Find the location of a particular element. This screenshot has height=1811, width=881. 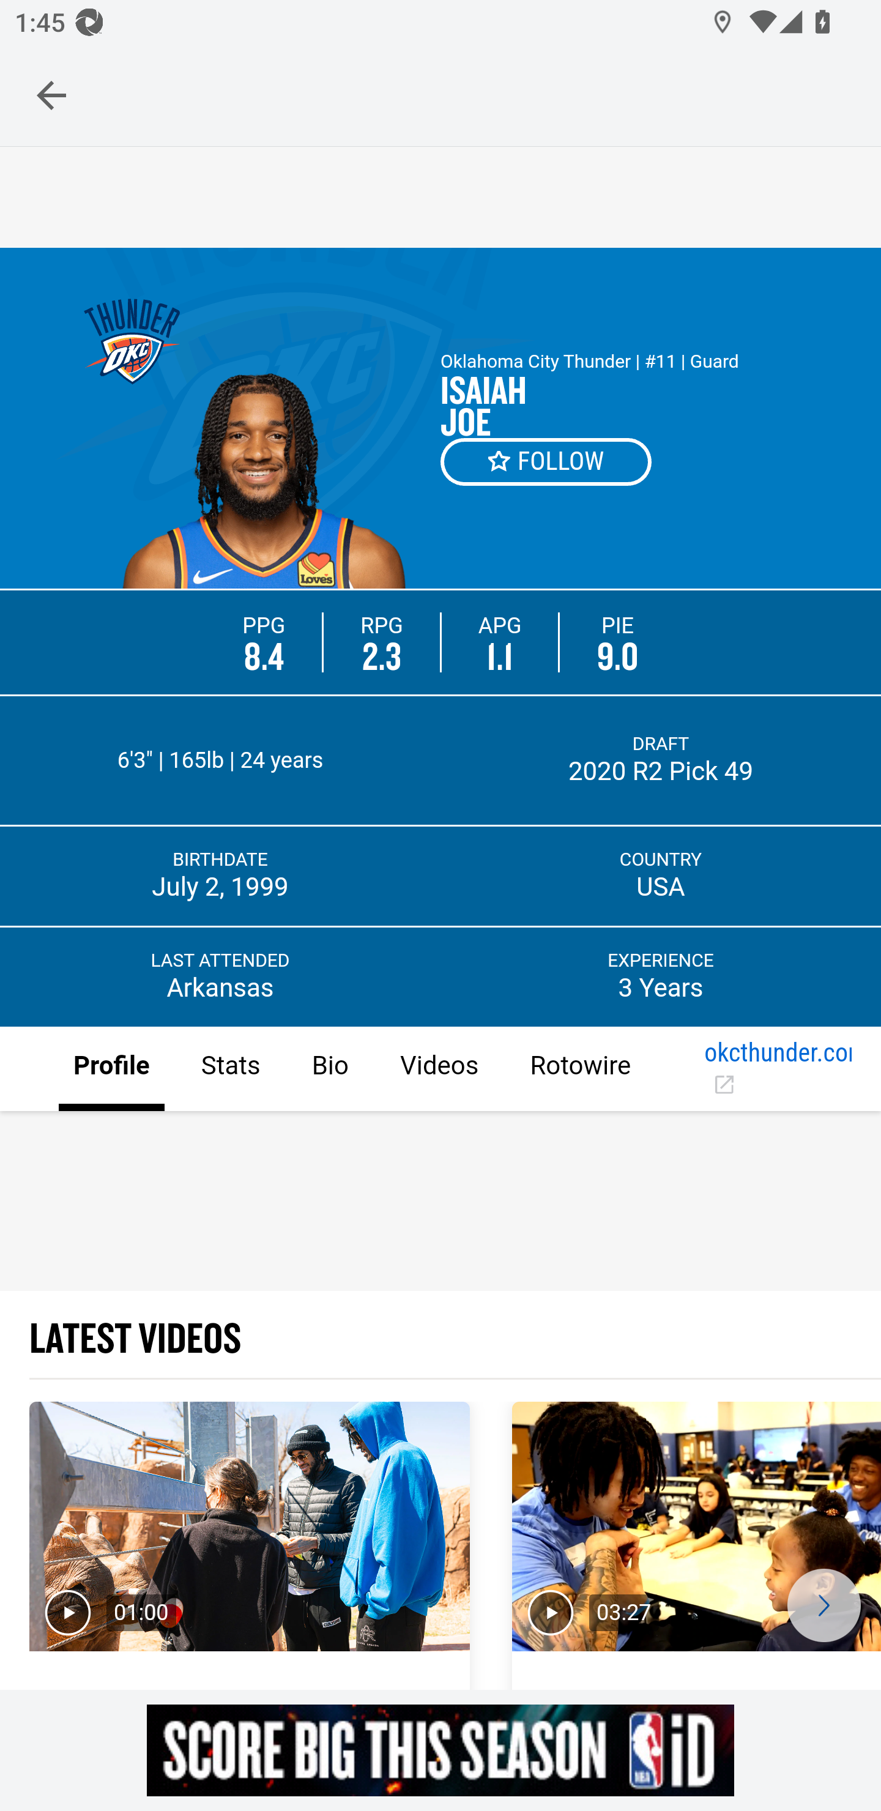

Bio is located at coordinates (329, 1070).